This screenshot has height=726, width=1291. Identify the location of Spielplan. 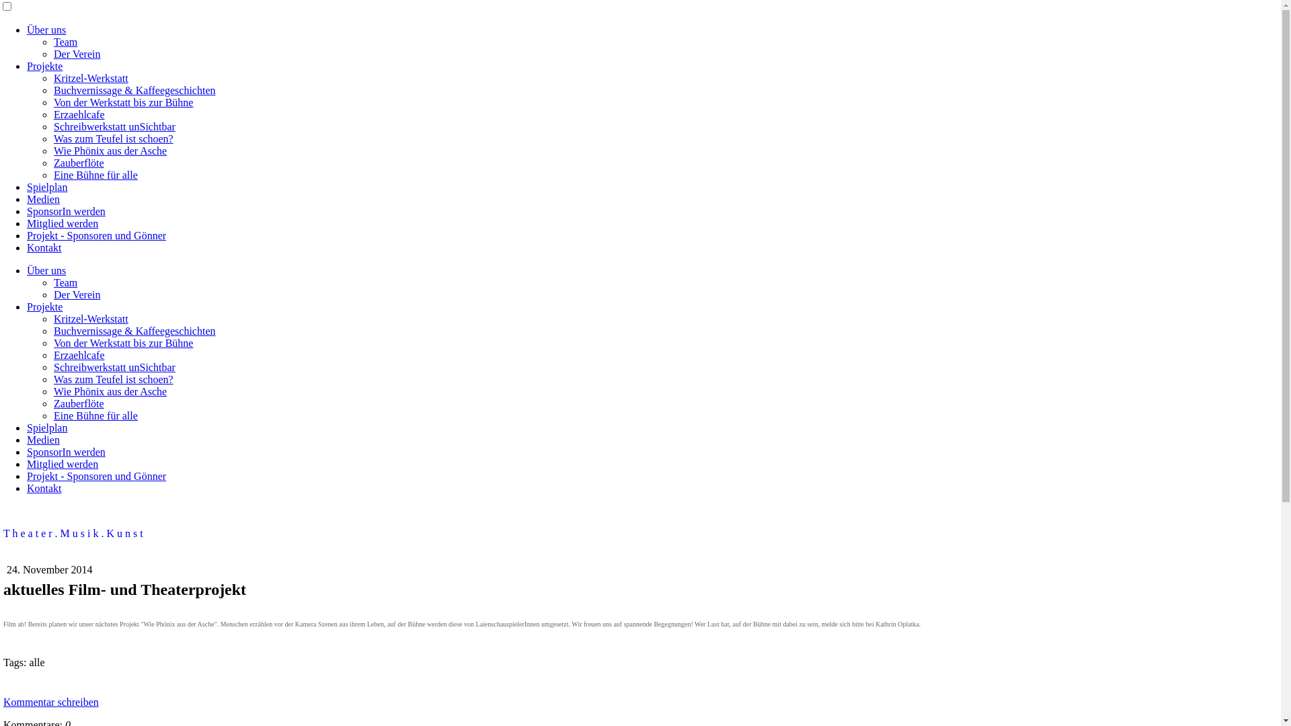
(47, 187).